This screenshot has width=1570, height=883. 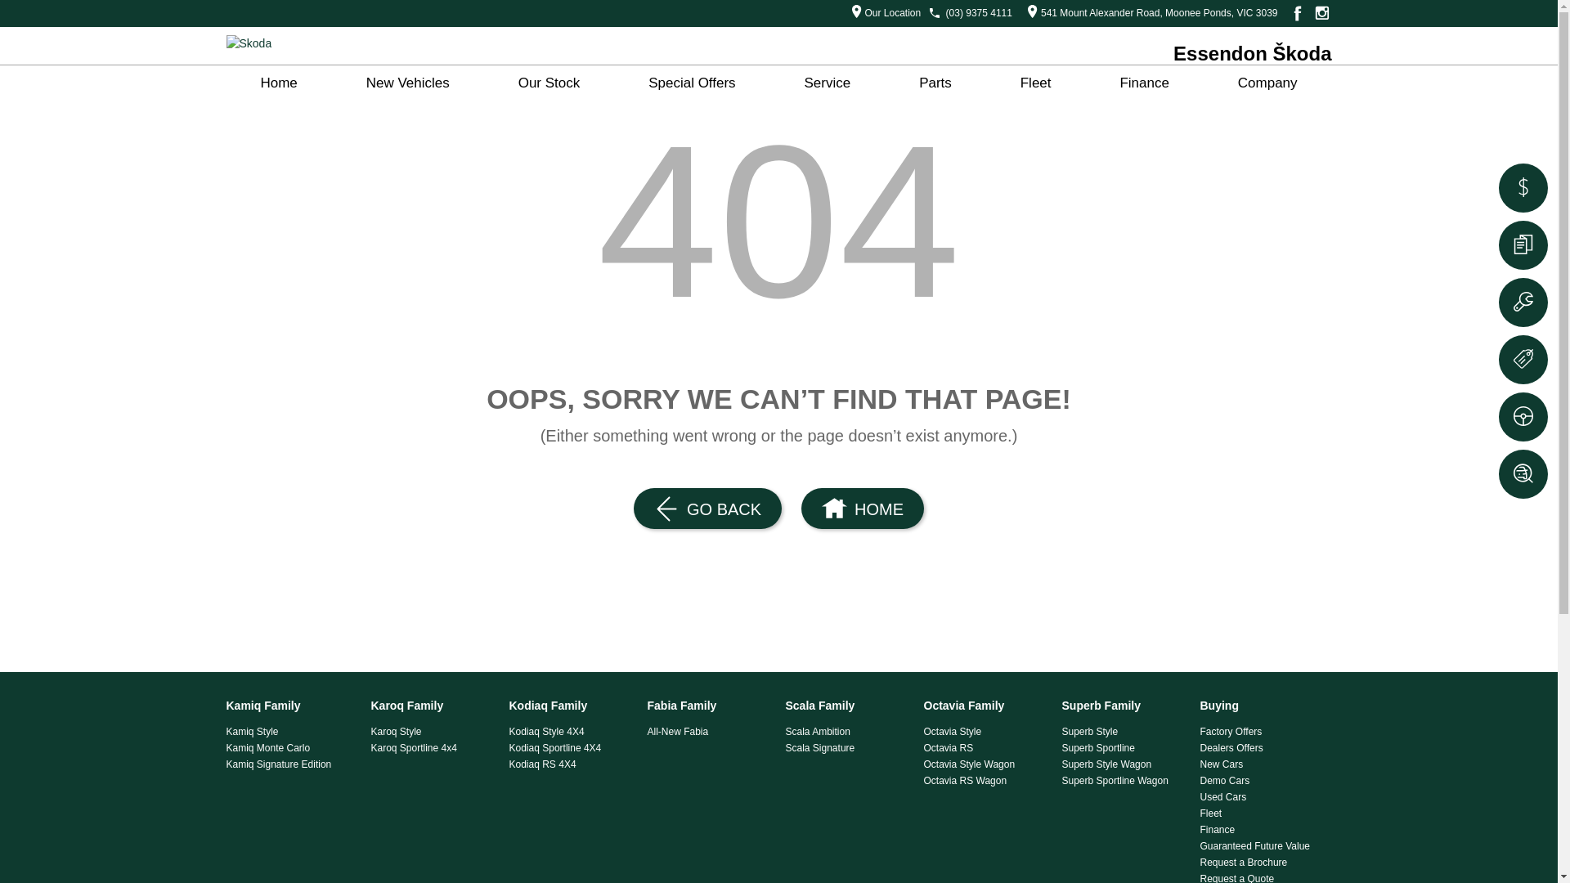 What do you see at coordinates (1295, 13) in the screenshot?
I see `Facebook` at bounding box center [1295, 13].